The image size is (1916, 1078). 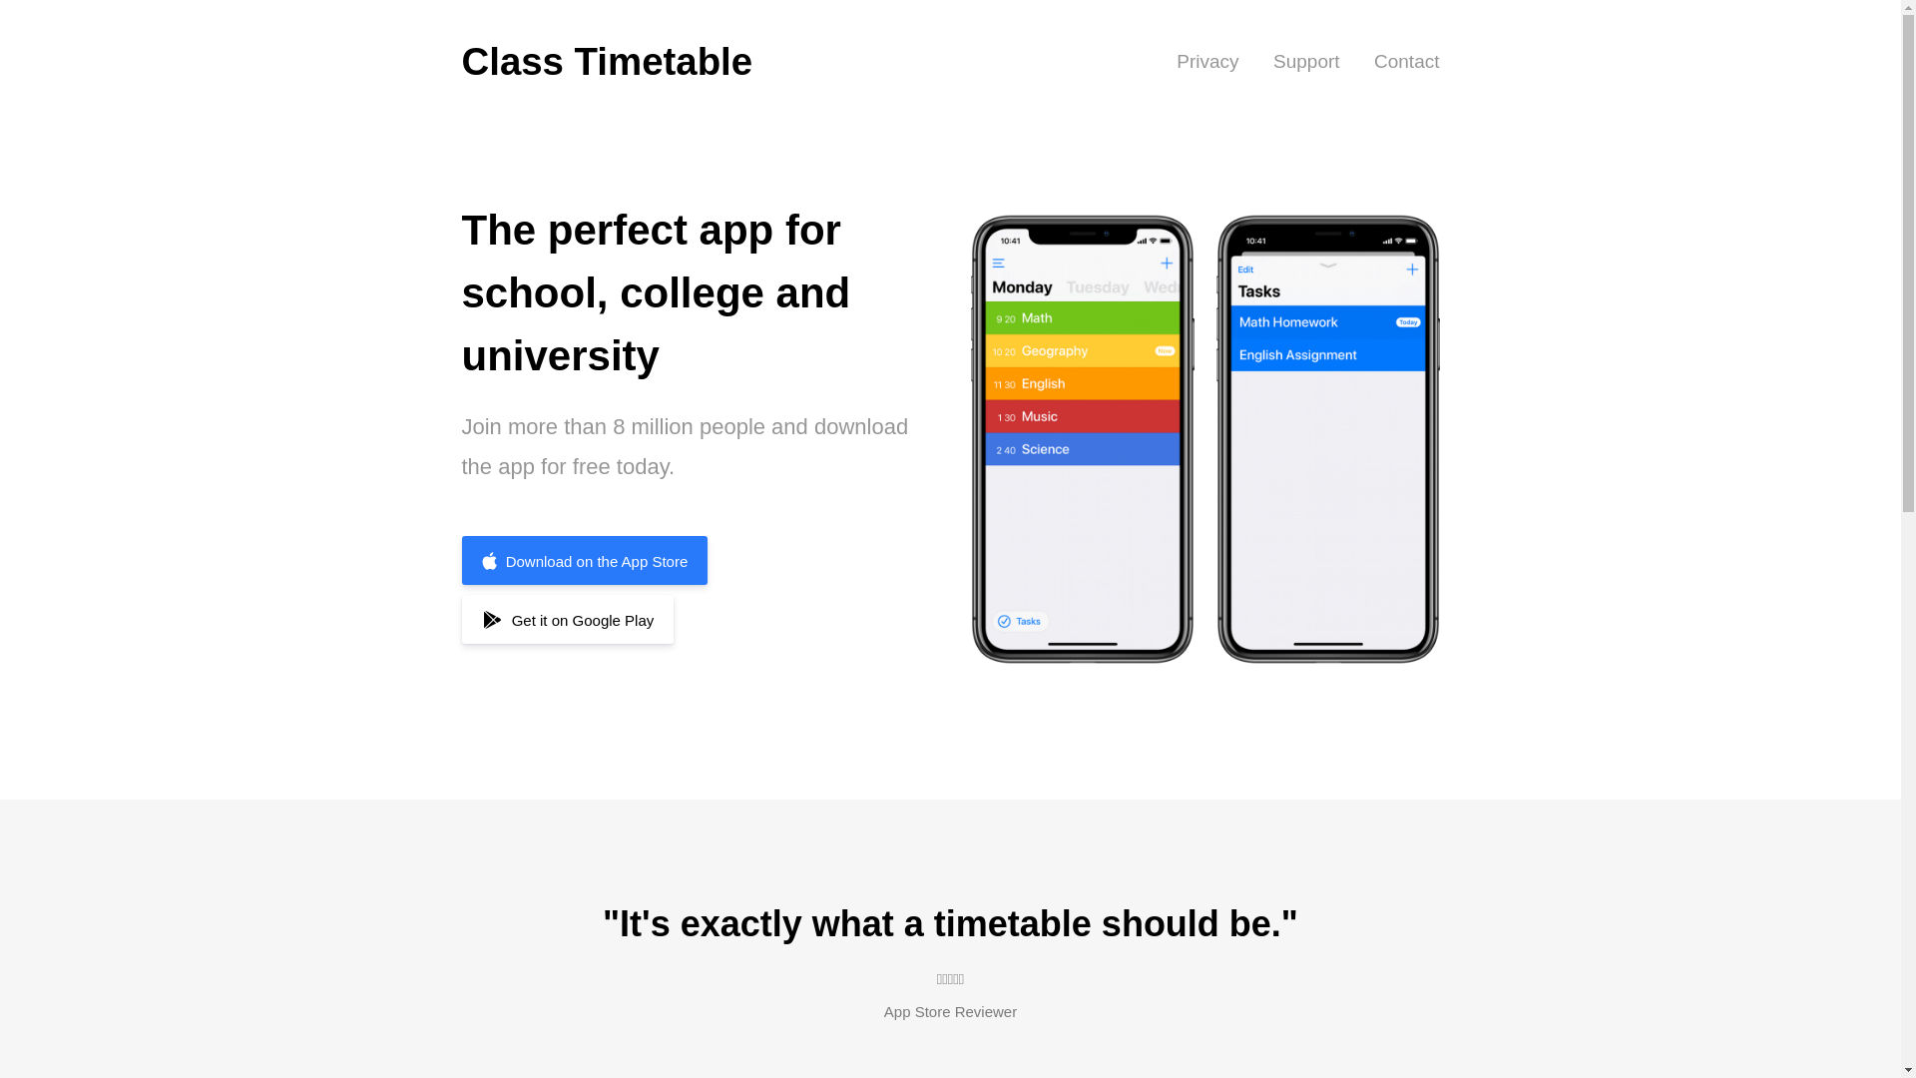 I want to click on Download on the App Store, so click(x=584, y=560).